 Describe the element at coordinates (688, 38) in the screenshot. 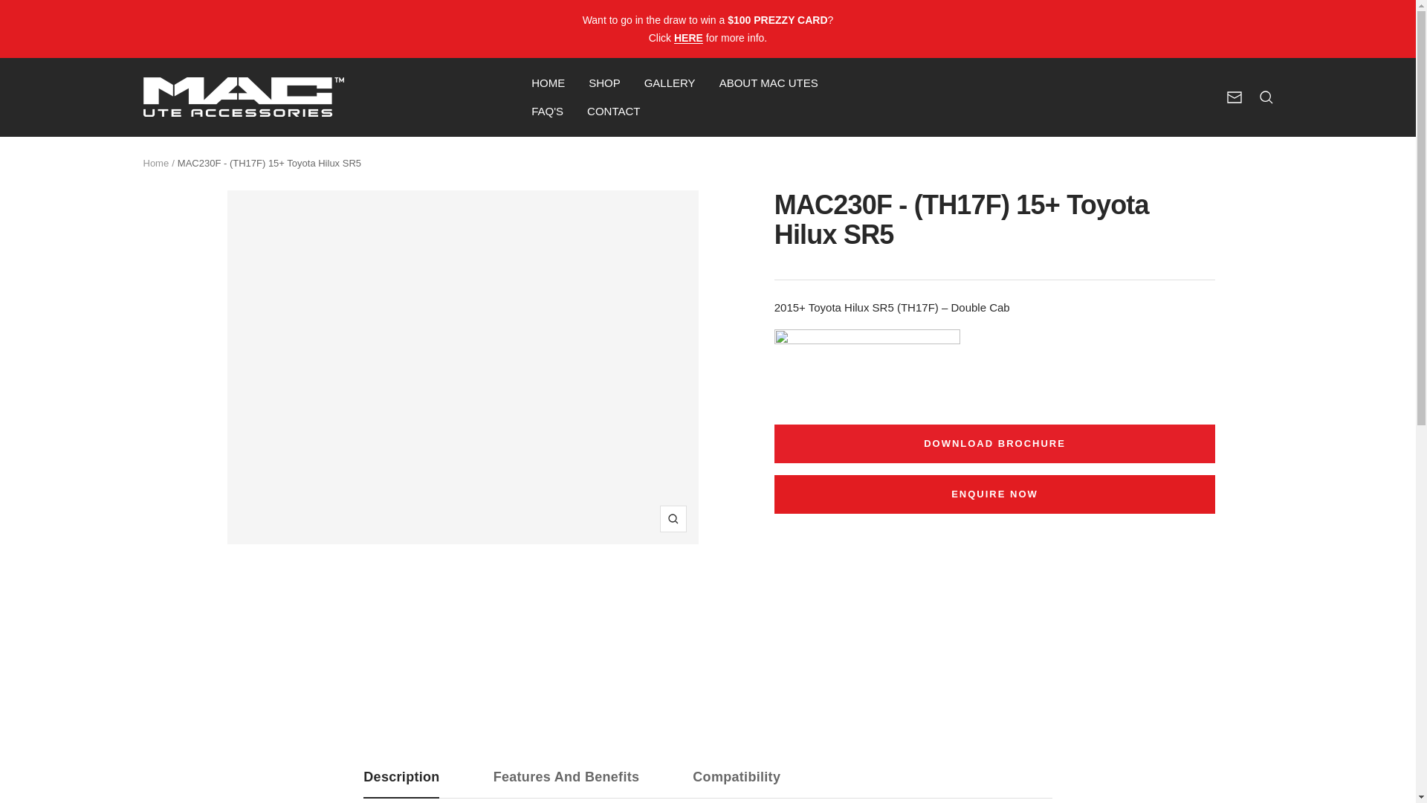

I see `Newsletter` at that location.